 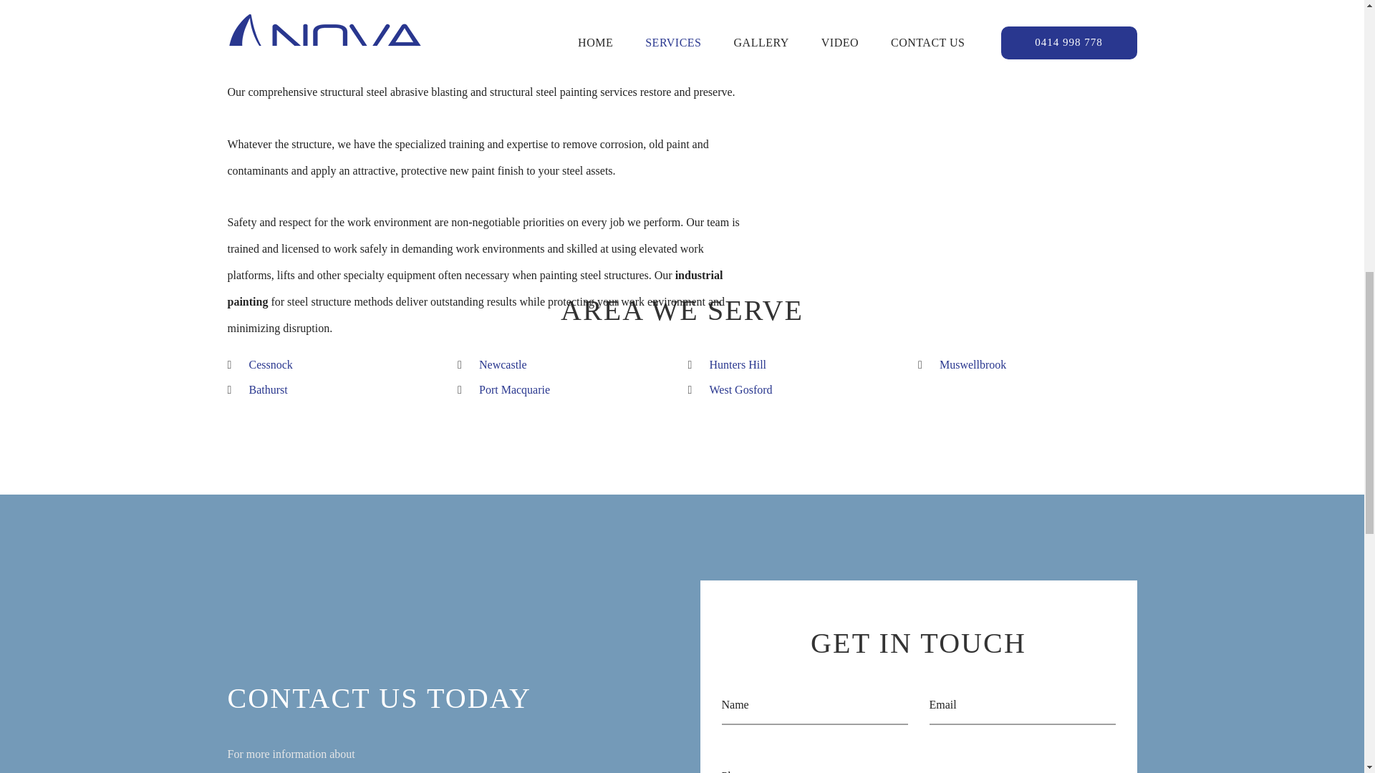 I want to click on Muswellbrook, so click(x=973, y=365).